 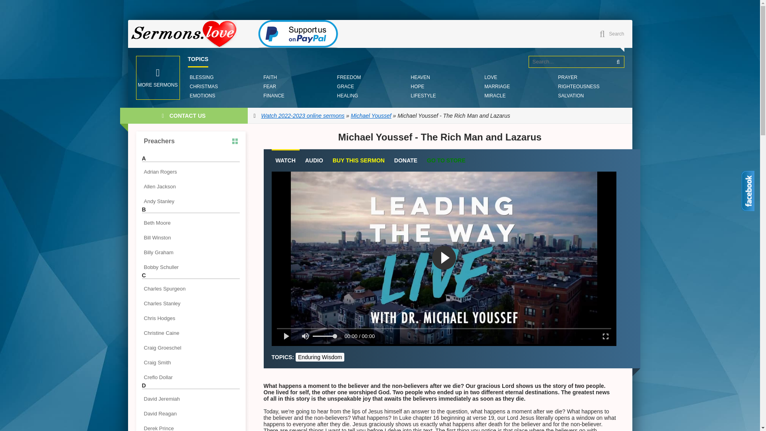 I want to click on MIRACLE, so click(x=495, y=96).